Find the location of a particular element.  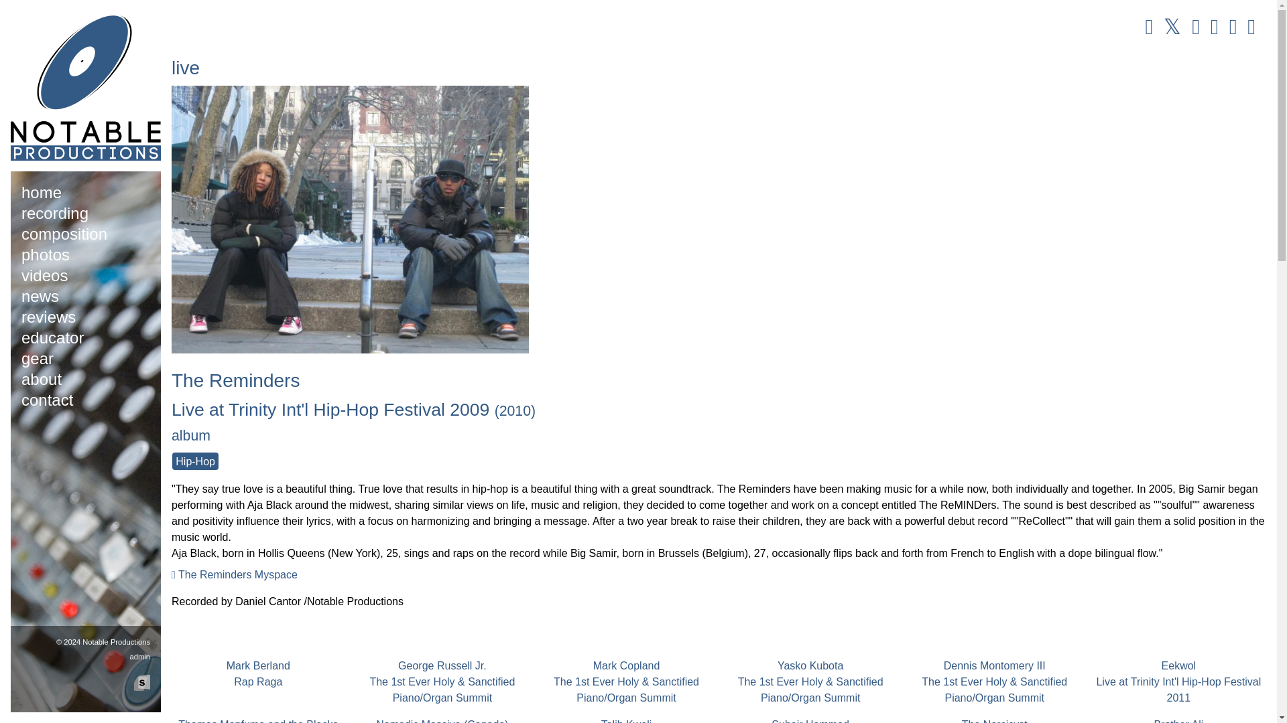

news is located at coordinates (40, 298).